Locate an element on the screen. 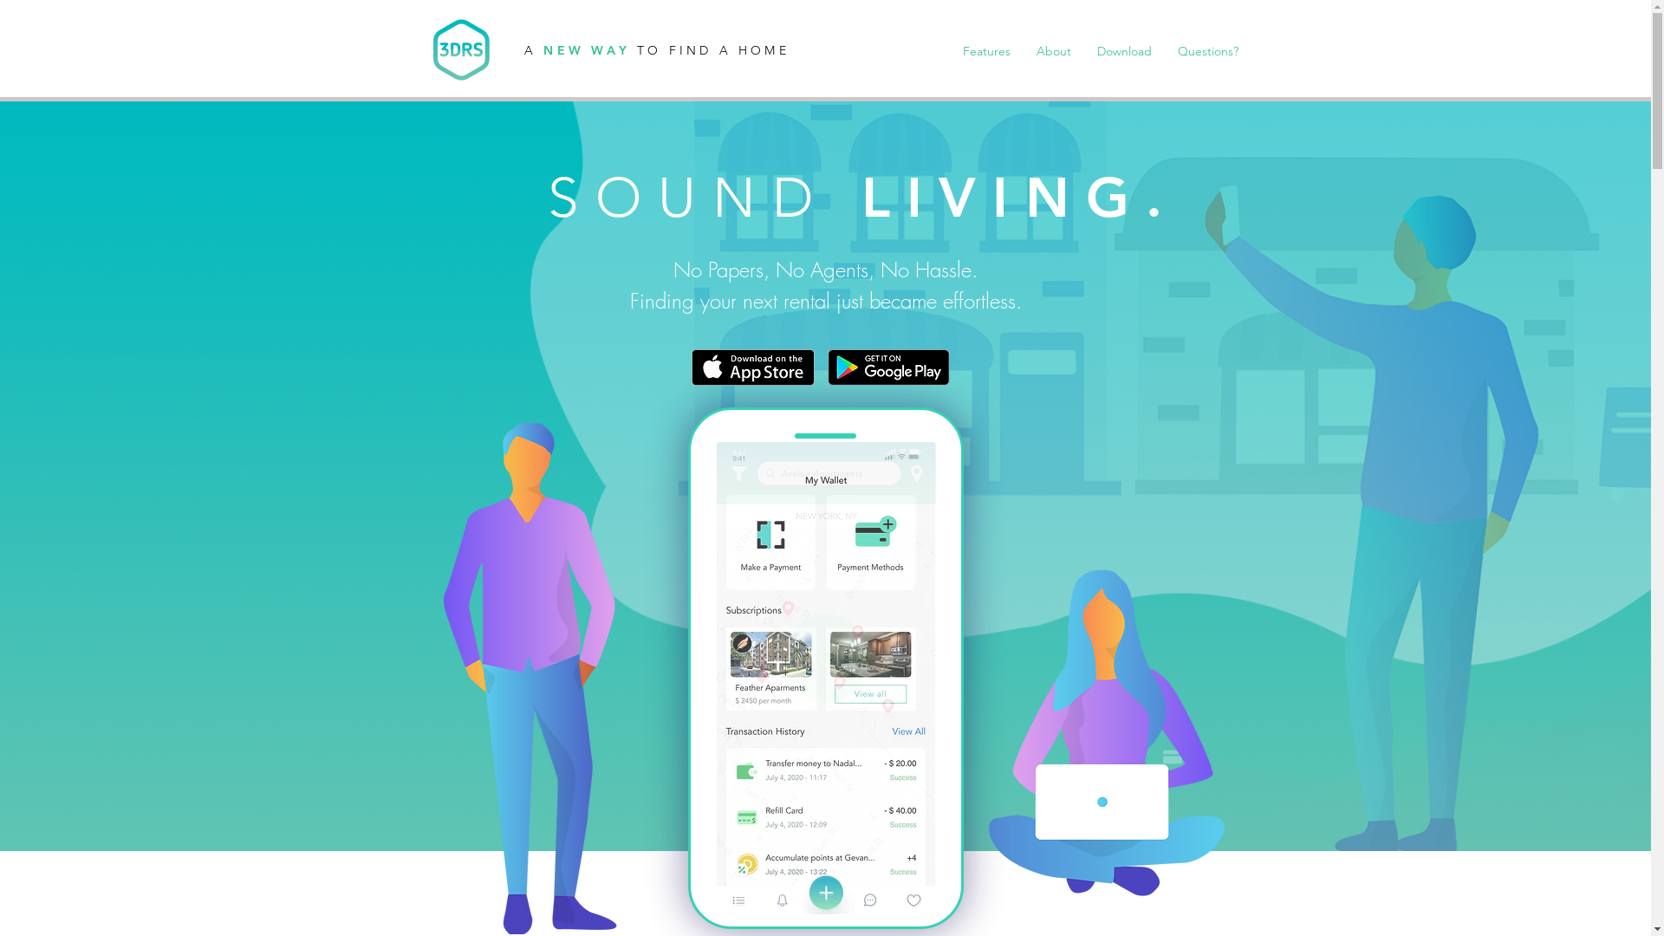 This screenshot has height=936, width=1664. Features is located at coordinates (986, 51).